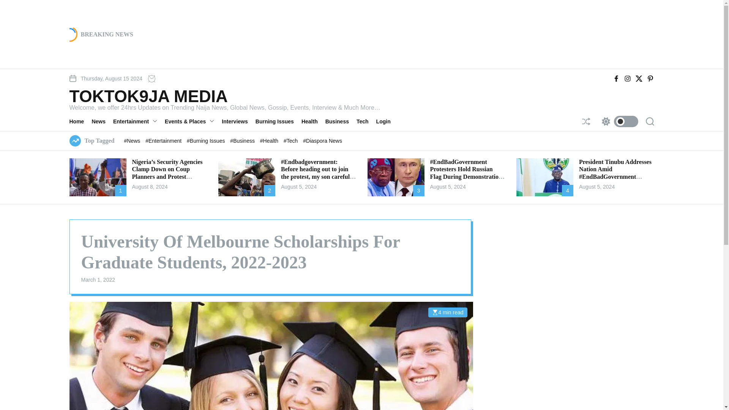 The image size is (729, 410). Describe the element at coordinates (279, 121) in the screenshot. I see `Burning Issues` at that location.